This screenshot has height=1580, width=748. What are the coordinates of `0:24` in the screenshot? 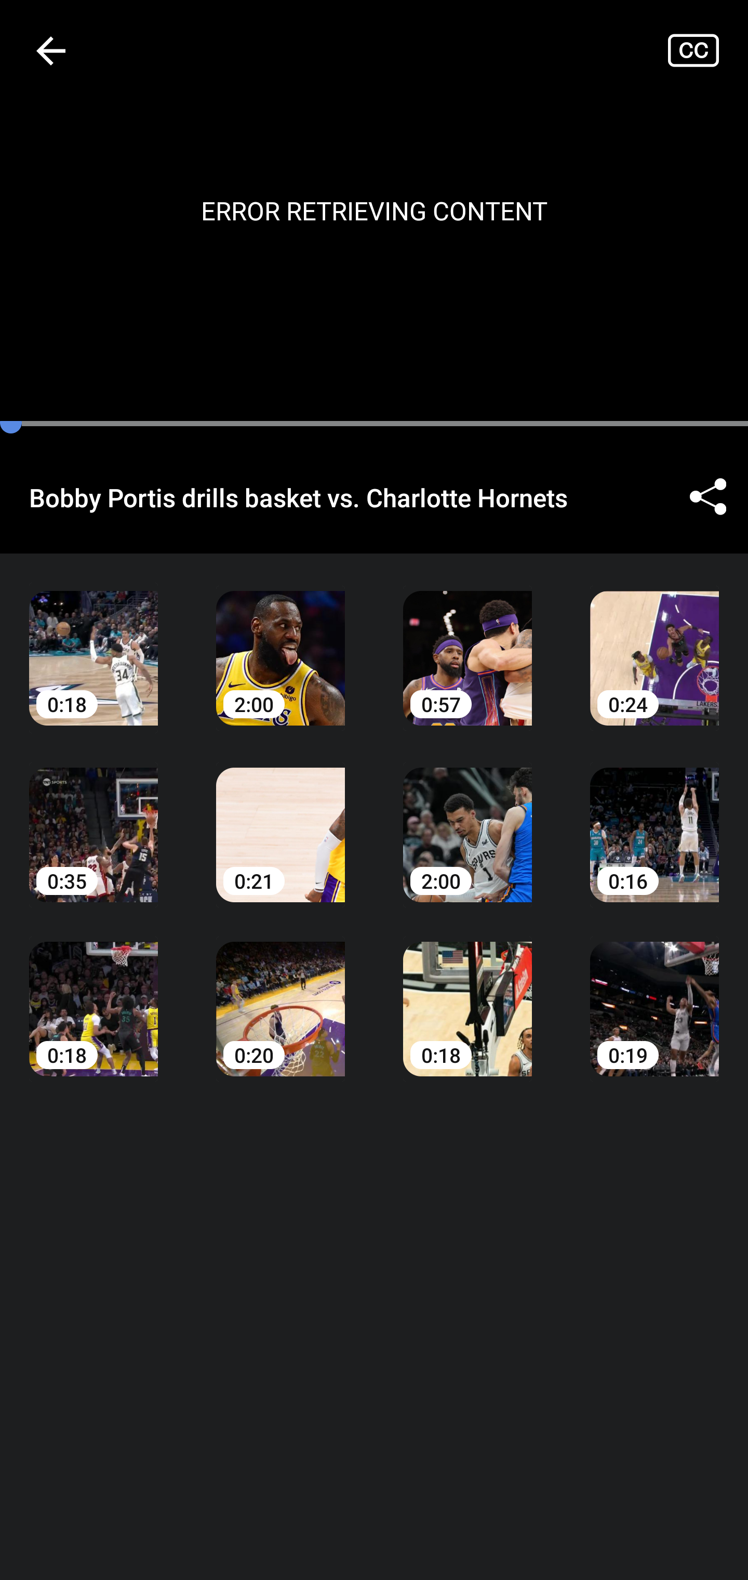 It's located at (654, 643).